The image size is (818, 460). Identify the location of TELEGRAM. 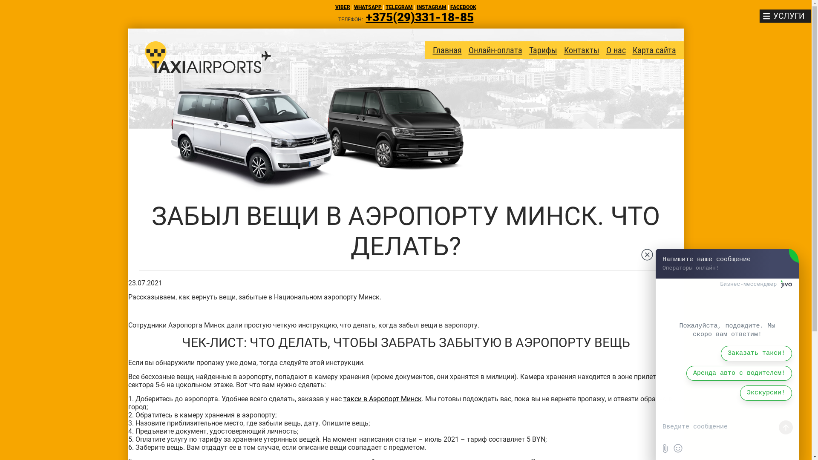
(399, 7).